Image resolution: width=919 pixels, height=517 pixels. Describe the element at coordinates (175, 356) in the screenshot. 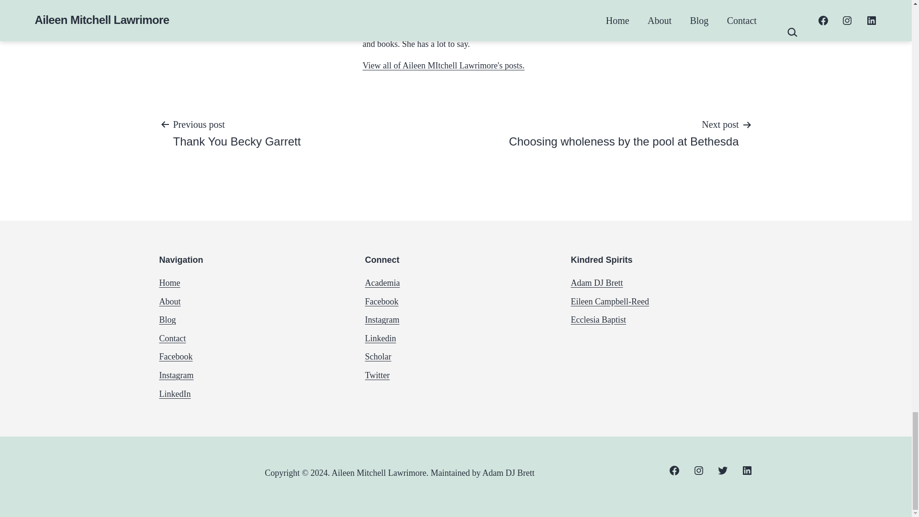

I see `Facebook` at that location.